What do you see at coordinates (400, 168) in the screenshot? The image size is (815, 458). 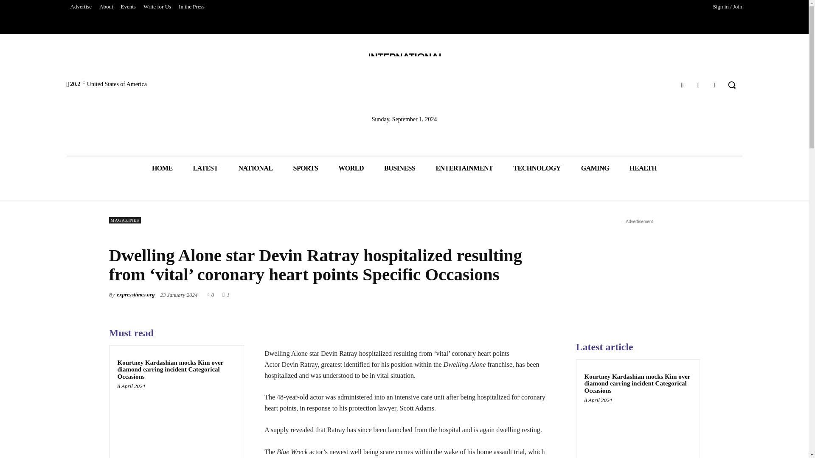 I see `BUSINESS` at bounding box center [400, 168].